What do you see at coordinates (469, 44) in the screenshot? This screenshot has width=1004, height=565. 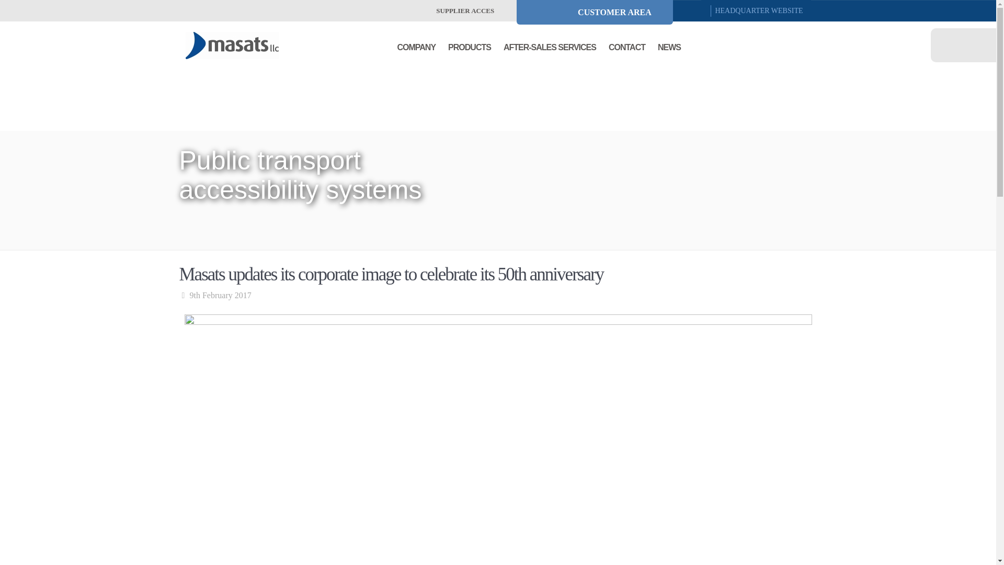 I see `PRODUCTS` at bounding box center [469, 44].